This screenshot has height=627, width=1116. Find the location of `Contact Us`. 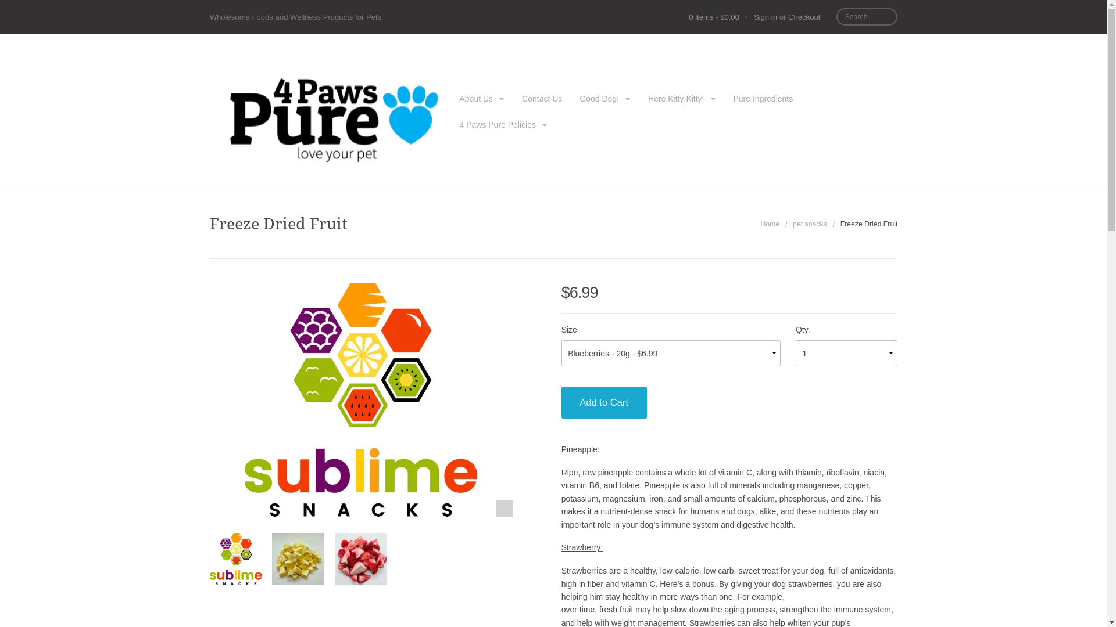

Contact Us is located at coordinates (542, 99).